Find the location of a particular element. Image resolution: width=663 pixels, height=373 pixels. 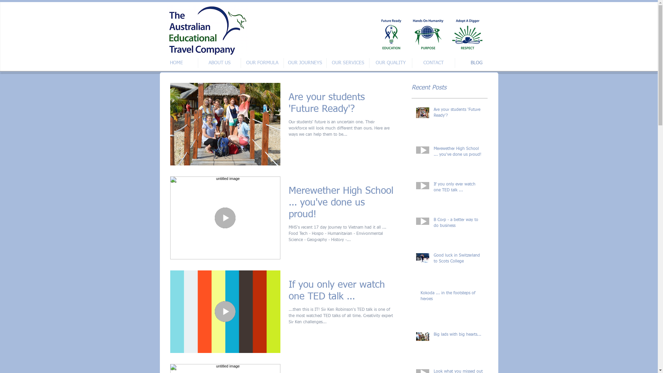

BLOG is located at coordinates (477, 63).